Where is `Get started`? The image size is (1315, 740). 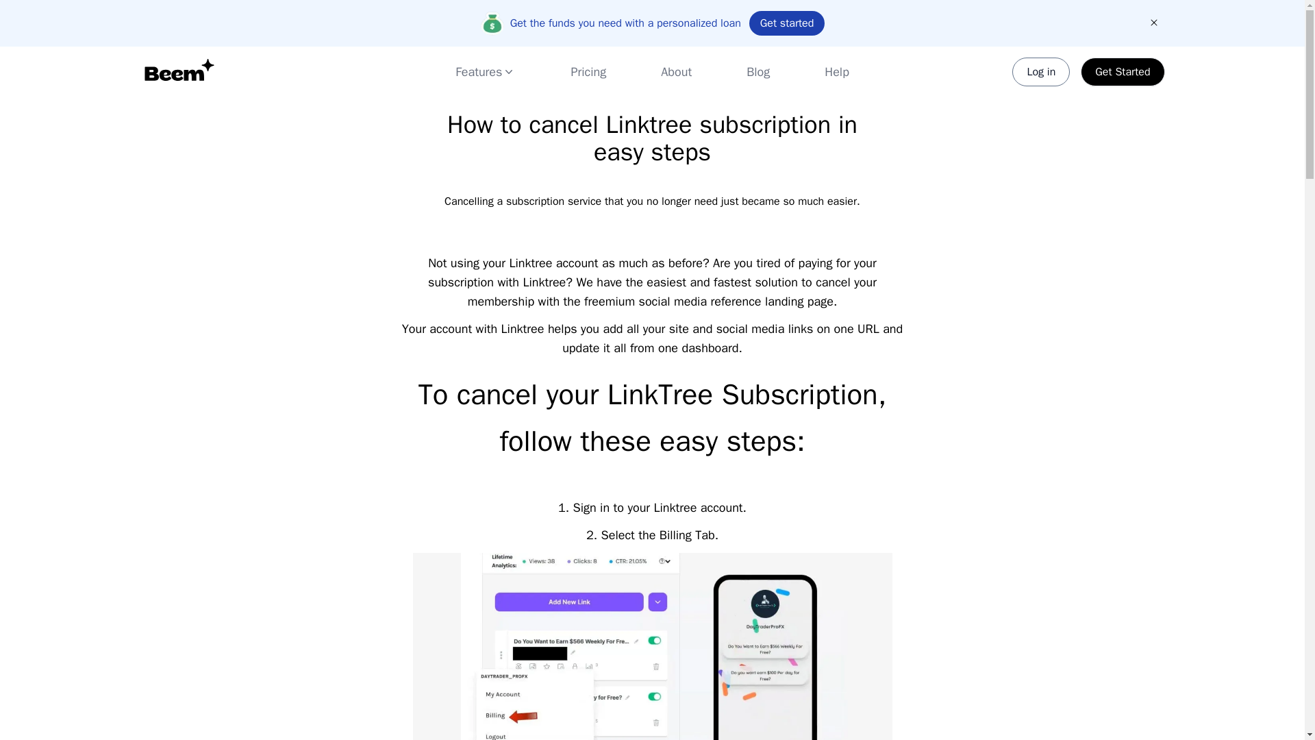 Get started is located at coordinates (788, 23).